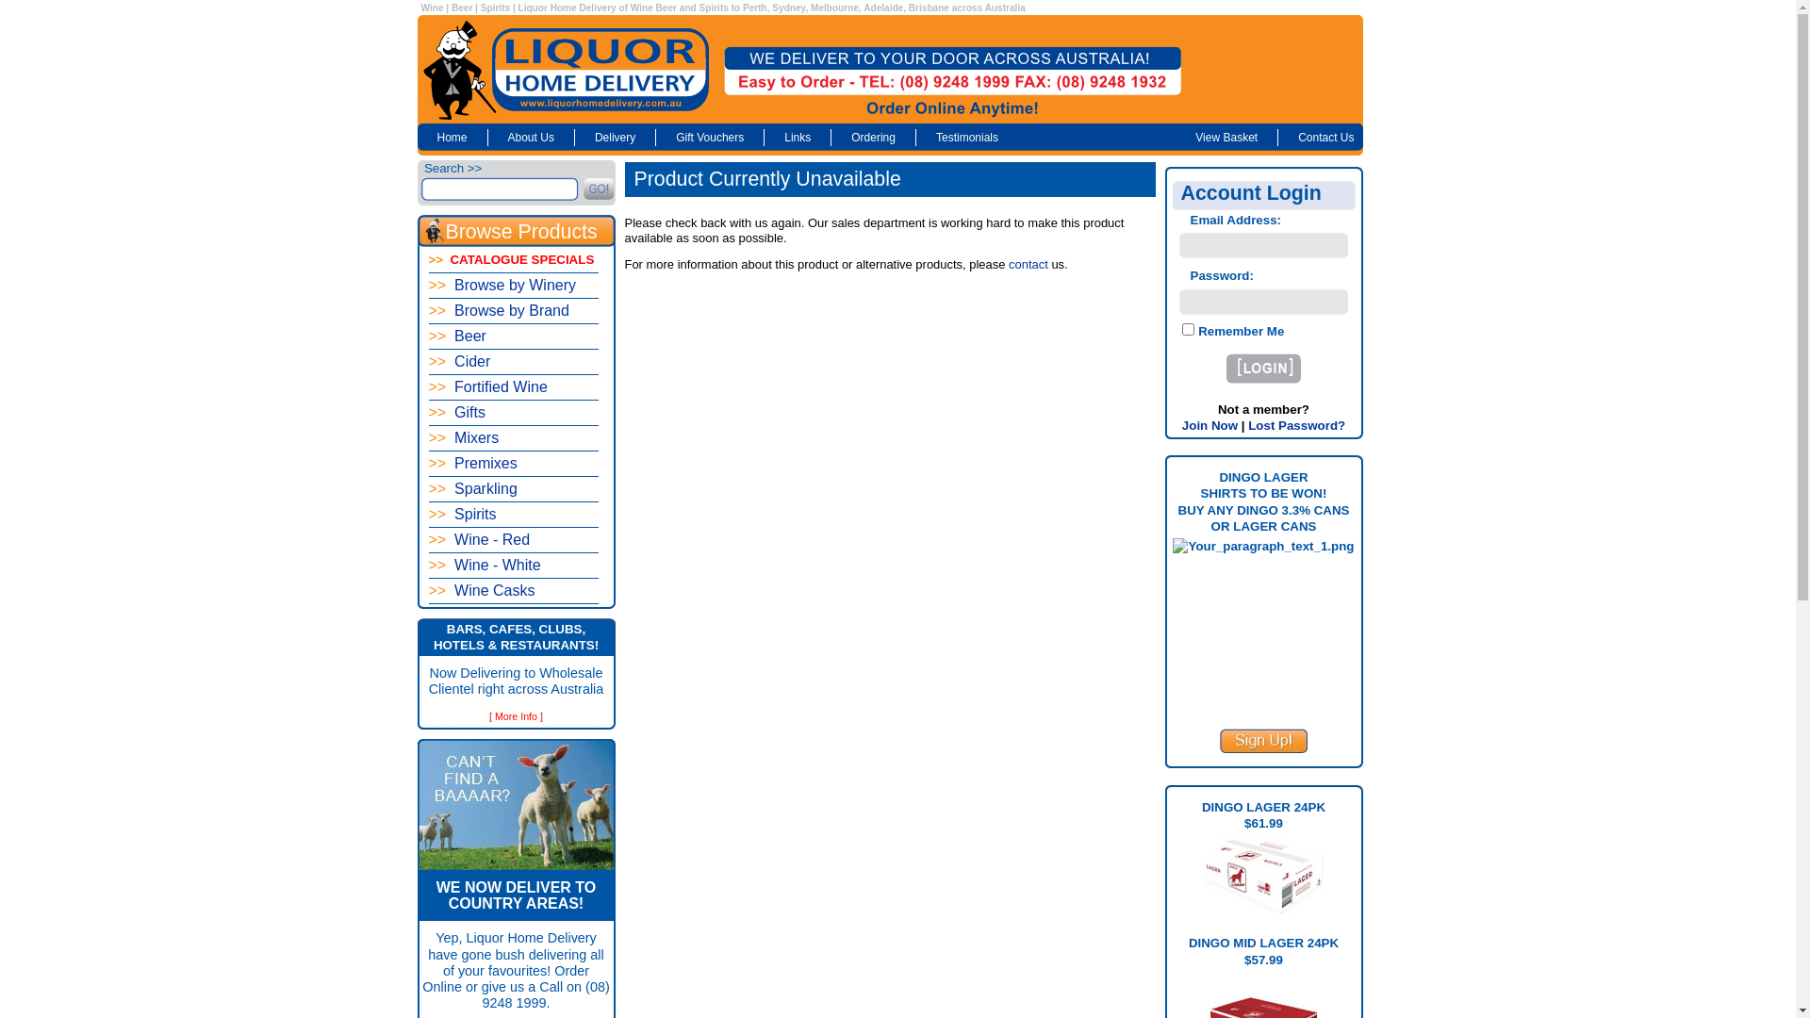 This screenshot has height=1018, width=1810. What do you see at coordinates (513, 439) in the screenshot?
I see `>>  Mixers` at bounding box center [513, 439].